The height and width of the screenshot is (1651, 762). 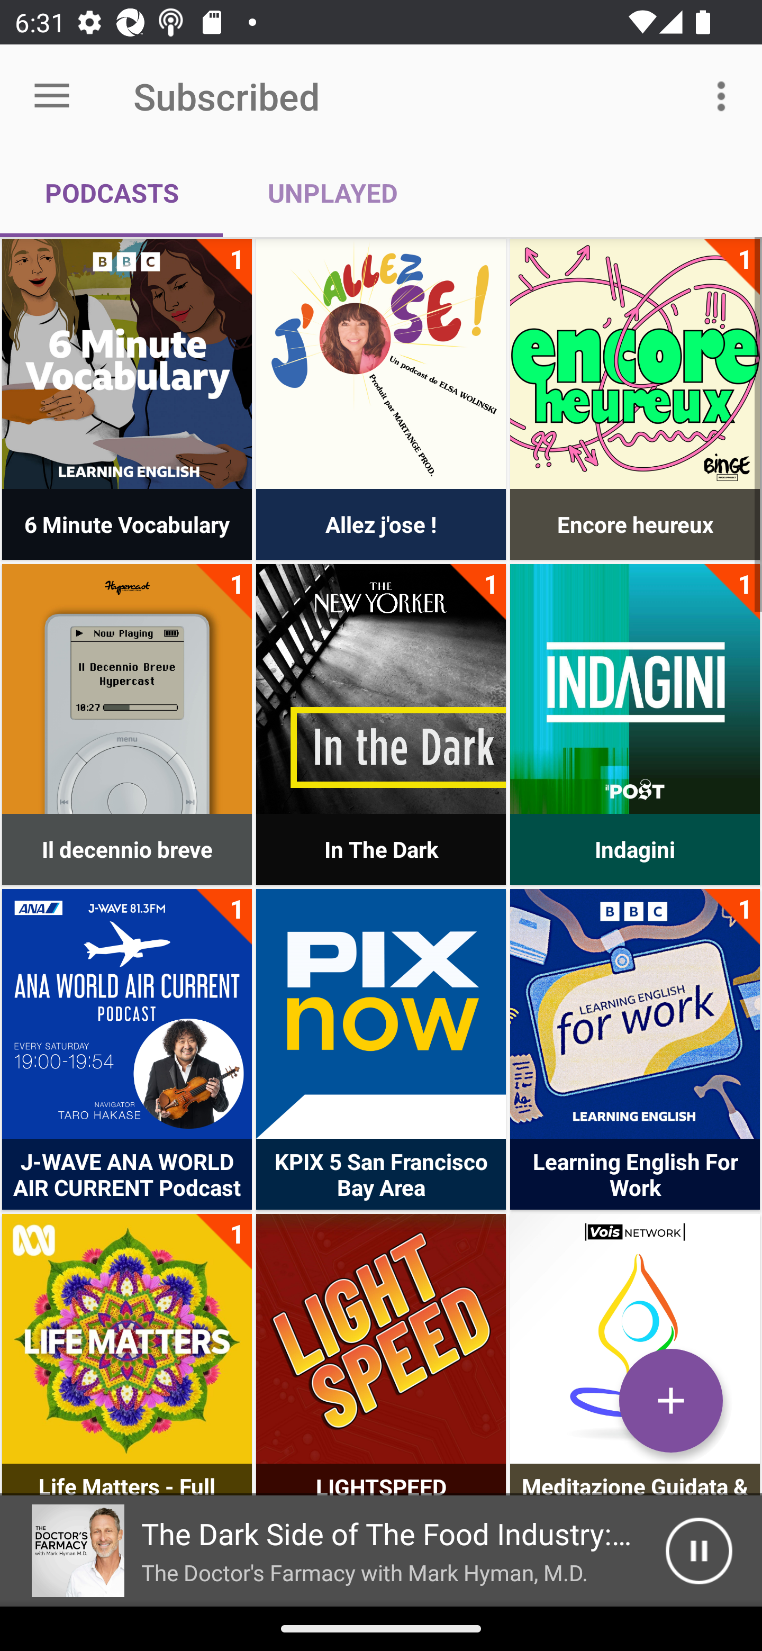 I want to click on PODCASTS, so click(x=111, y=193).